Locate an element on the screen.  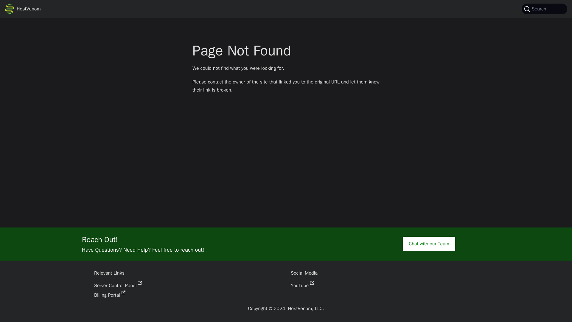
HostVenom is located at coordinates (23, 9).